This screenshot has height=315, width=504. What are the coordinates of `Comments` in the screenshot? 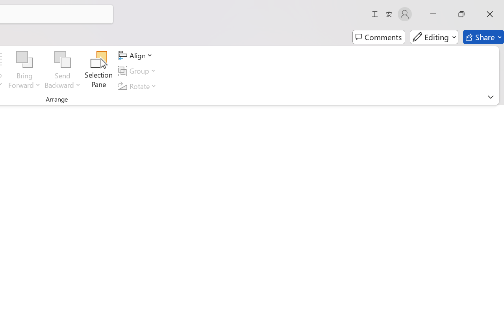 It's located at (379, 37).